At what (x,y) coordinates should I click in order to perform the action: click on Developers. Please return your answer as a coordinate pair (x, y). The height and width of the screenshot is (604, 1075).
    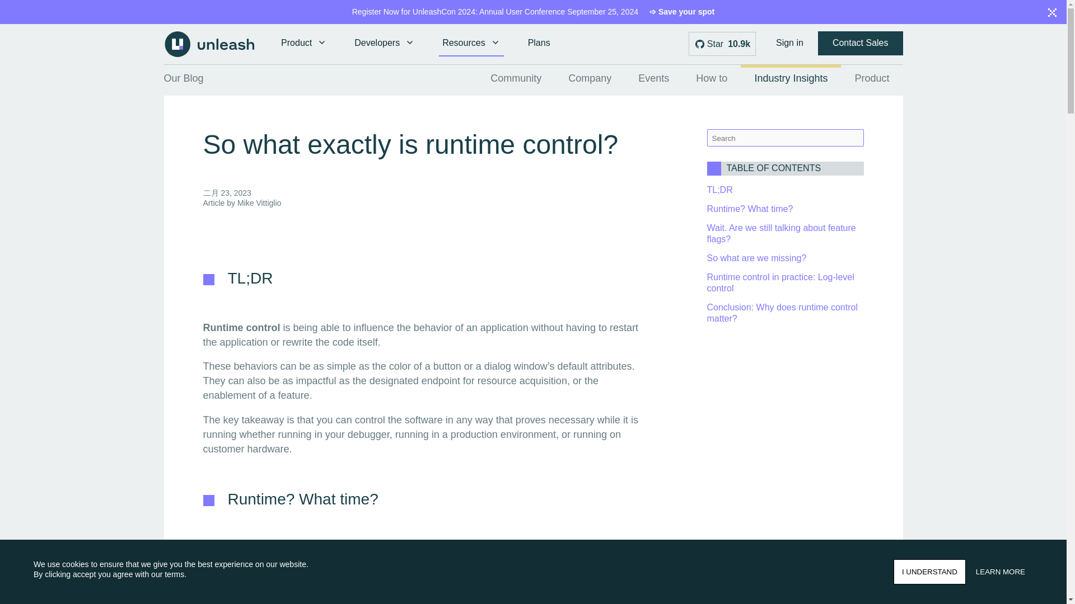
    Looking at the image, I should click on (384, 44).